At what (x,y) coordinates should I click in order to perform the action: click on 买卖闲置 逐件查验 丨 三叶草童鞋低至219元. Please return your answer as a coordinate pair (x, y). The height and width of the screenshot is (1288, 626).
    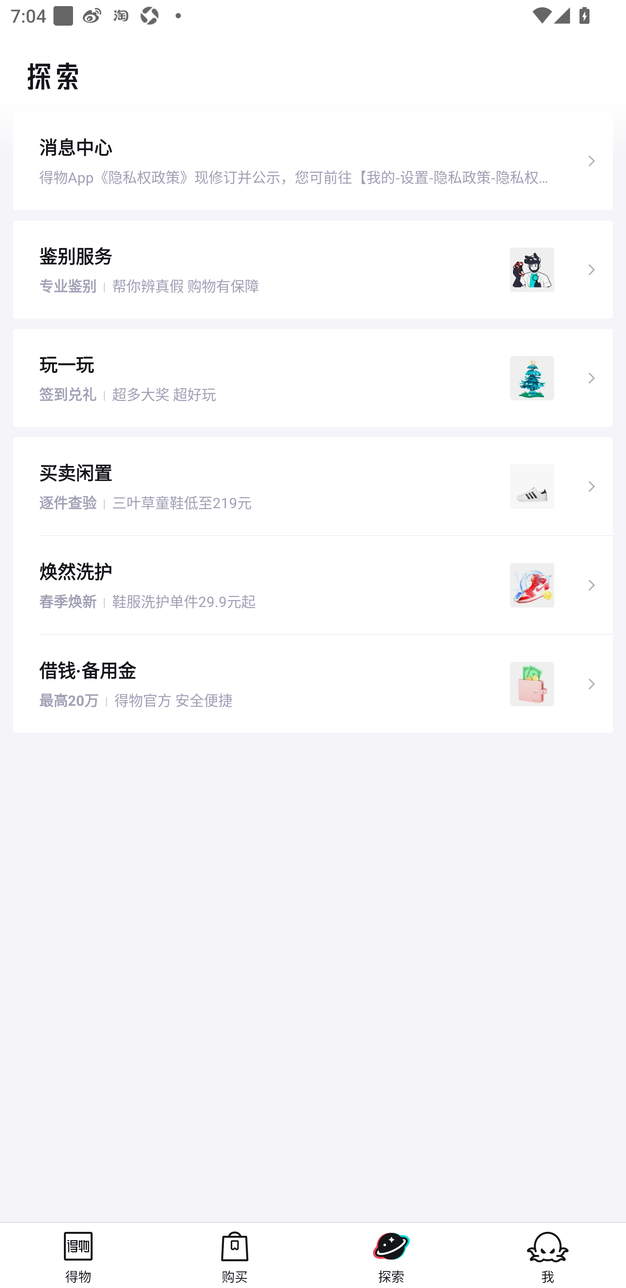
    Looking at the image, I should click on (313, 486).